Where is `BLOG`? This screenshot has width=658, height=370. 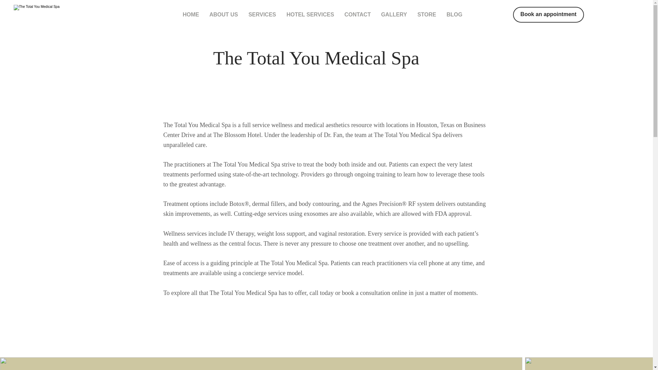
BLOG is located at coordinates (454, 15).